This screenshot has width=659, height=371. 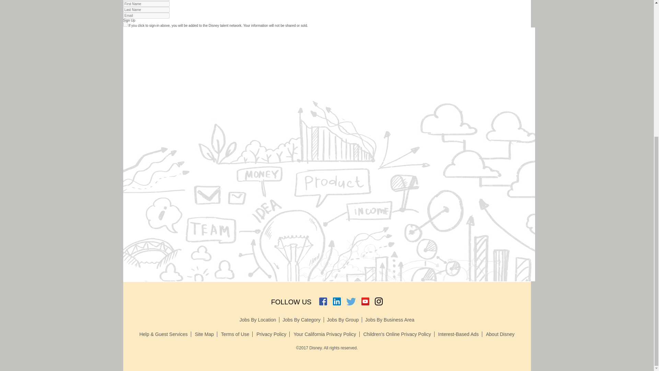 I want to click on Jobs By Location, so click(x=259, y=319).